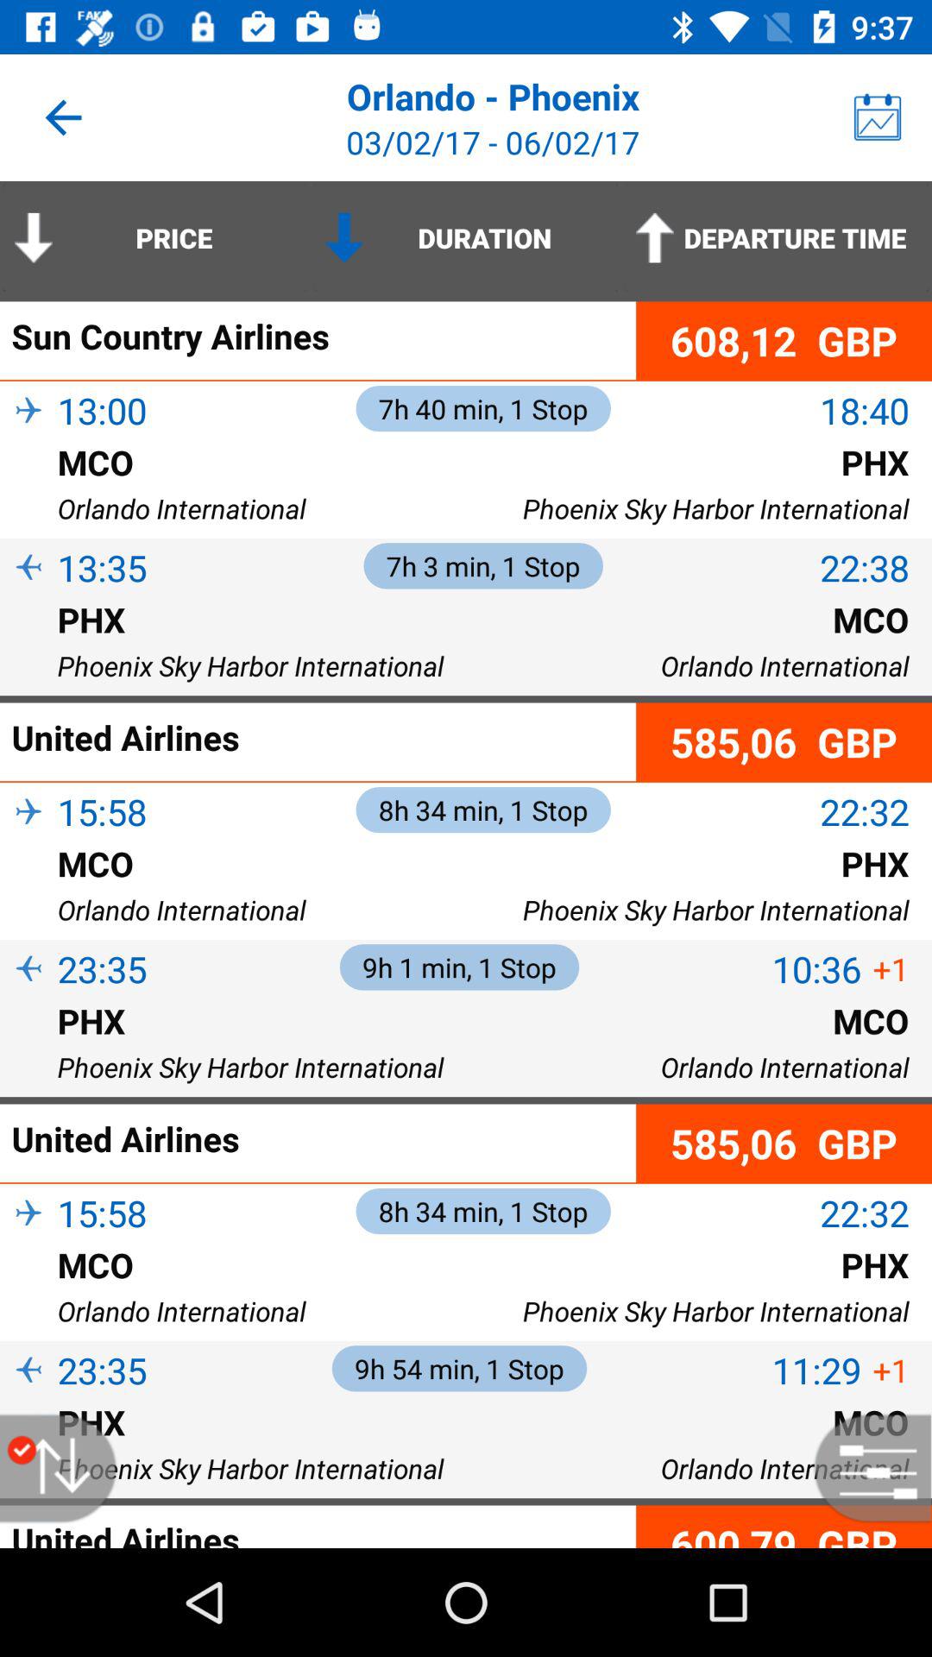 This screenshot has width=932, height=1657. I want to click on turn off the item above mco icon, so click(816, 968).